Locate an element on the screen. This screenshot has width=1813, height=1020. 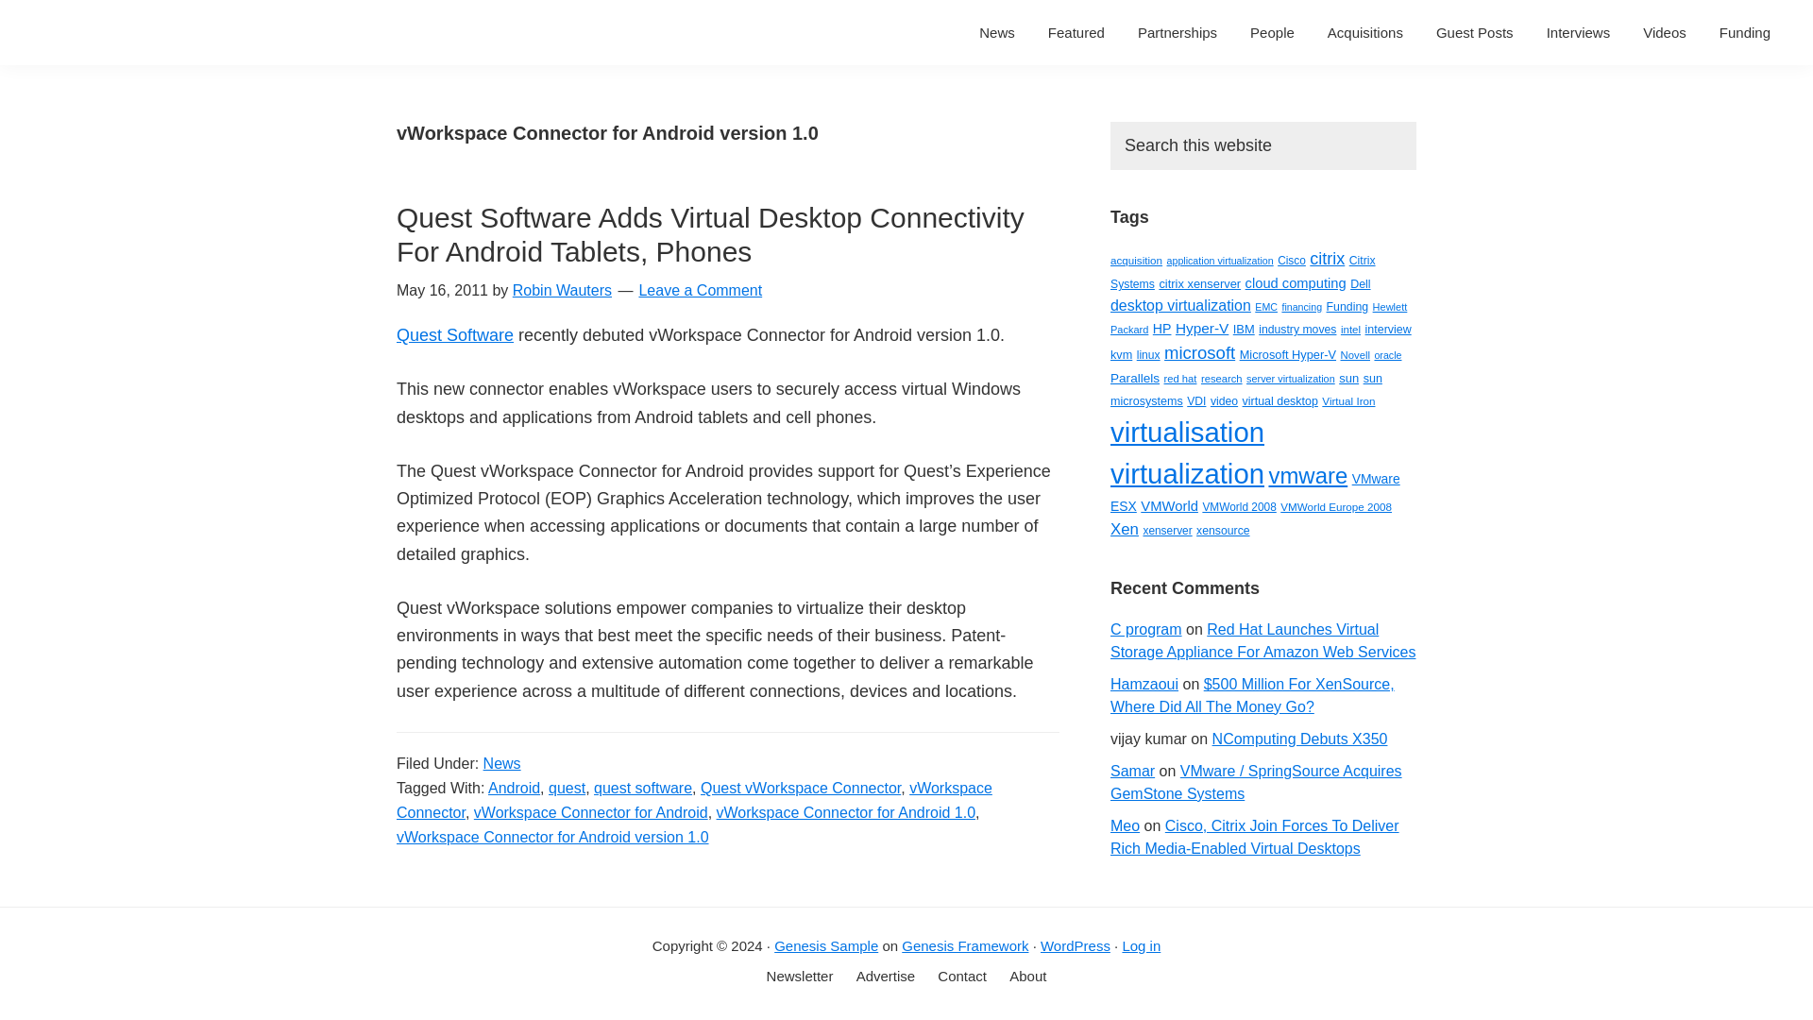
Funding is located at coordinates (1347, 306).